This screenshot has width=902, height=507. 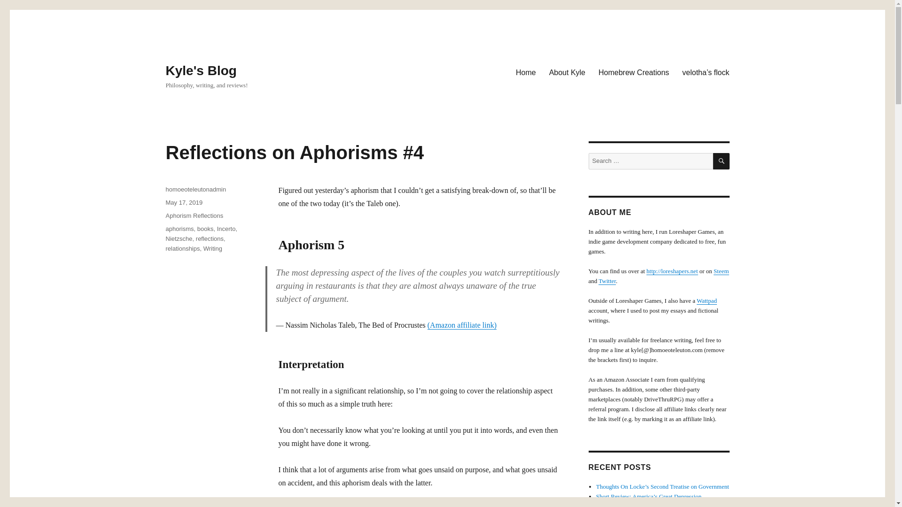 What do you see at coordinates (179, 238) in the screenshot?
I see `Nietzsche` at bounding box center [179, 238].